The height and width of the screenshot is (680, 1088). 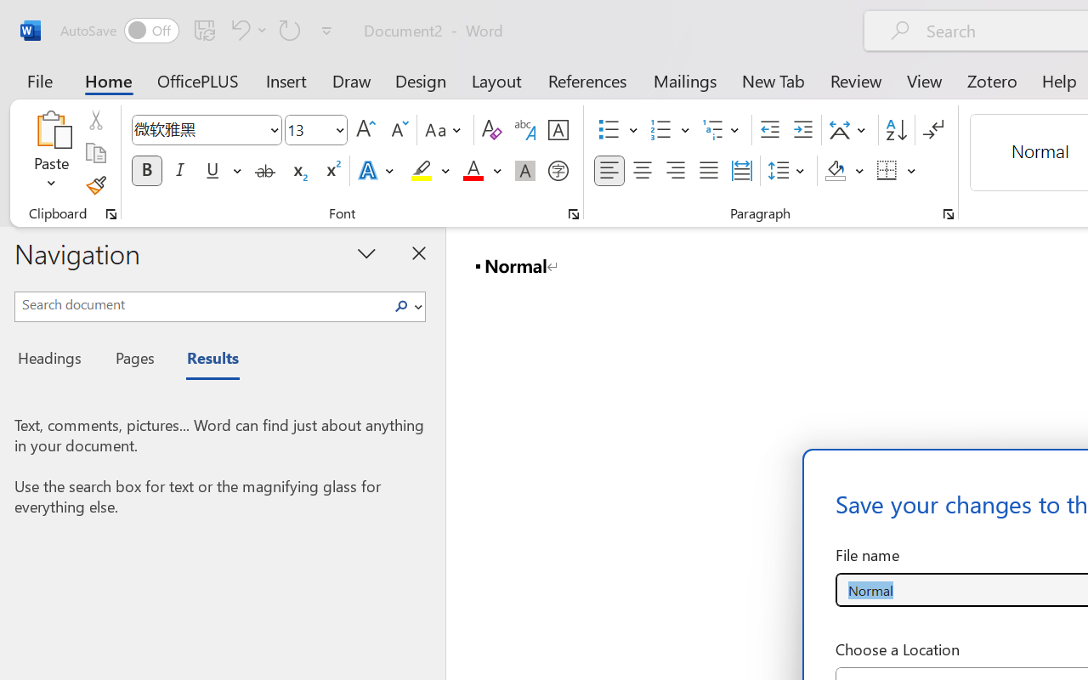 I want to click on Design, so click(x=421, y=80).